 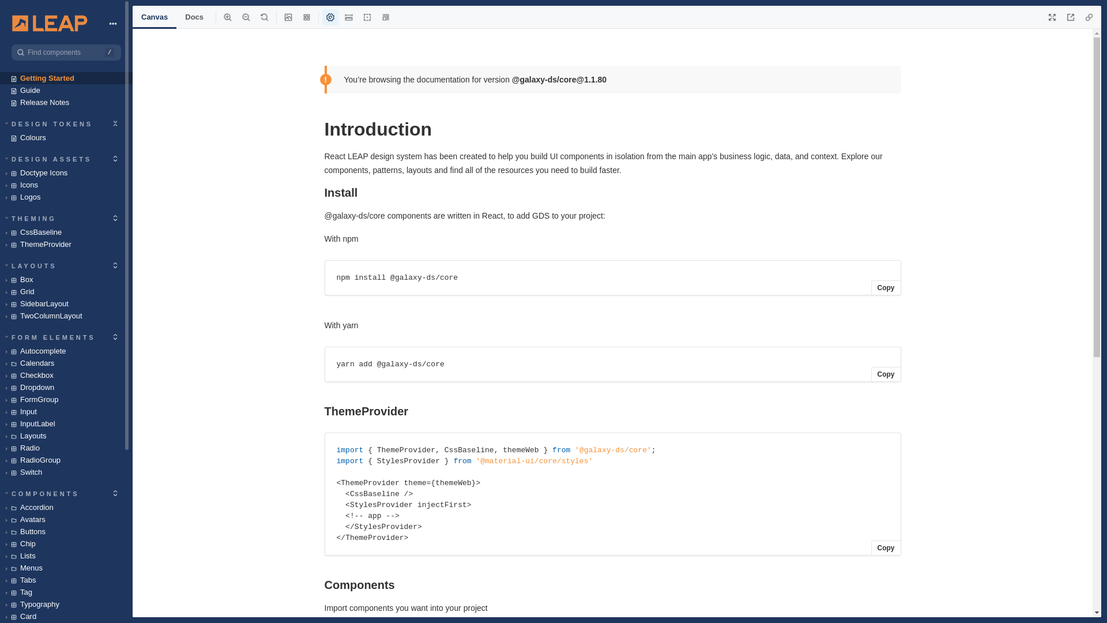 I want to click on Input, so click(x=66, y=412).